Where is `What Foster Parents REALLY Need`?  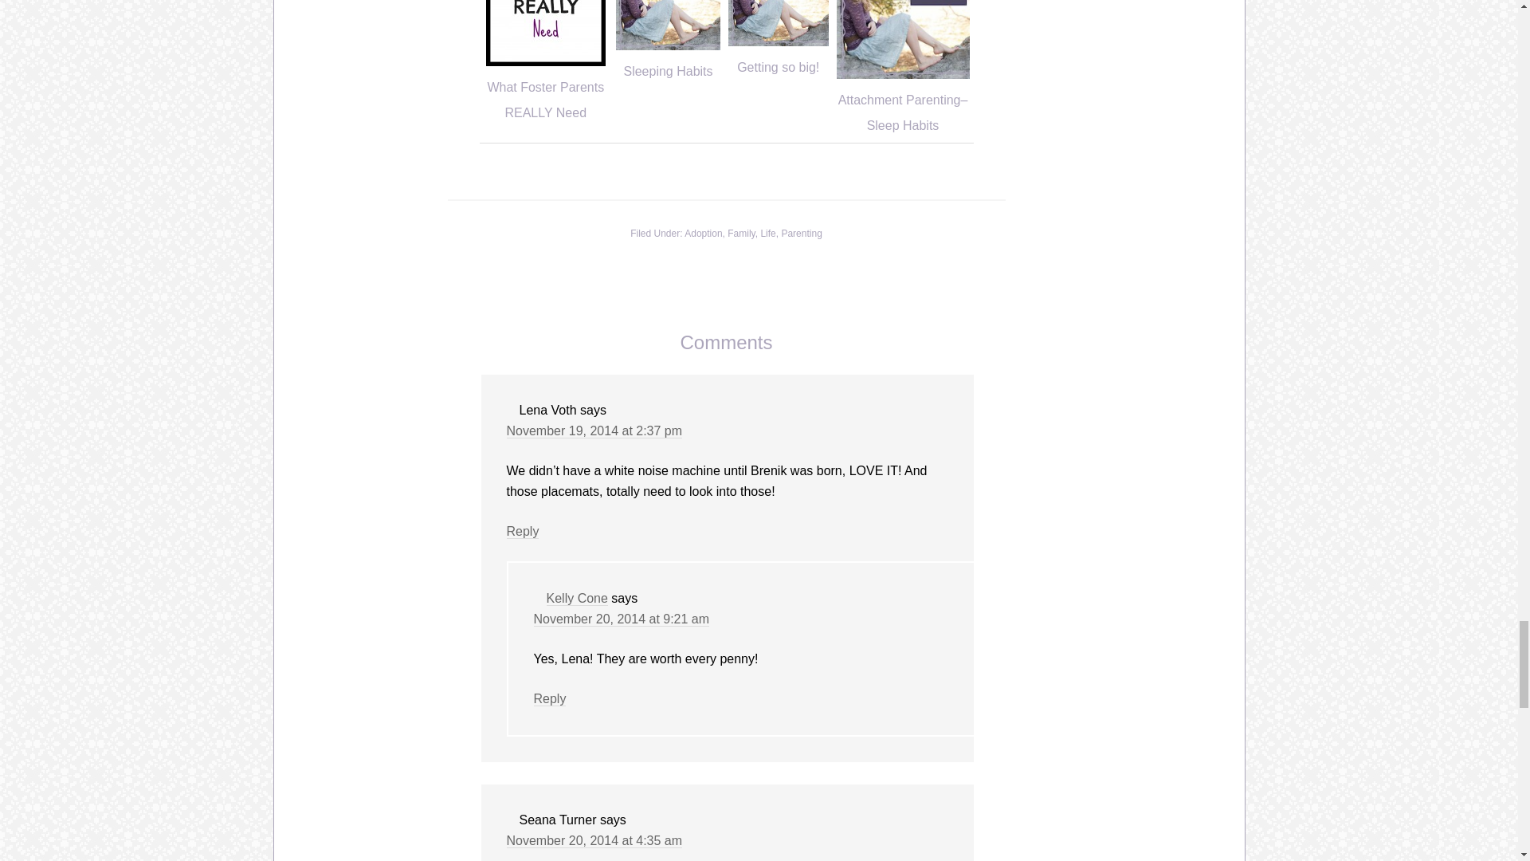
What Foster Parents REALLY Need is located at coordinates (545, 100).